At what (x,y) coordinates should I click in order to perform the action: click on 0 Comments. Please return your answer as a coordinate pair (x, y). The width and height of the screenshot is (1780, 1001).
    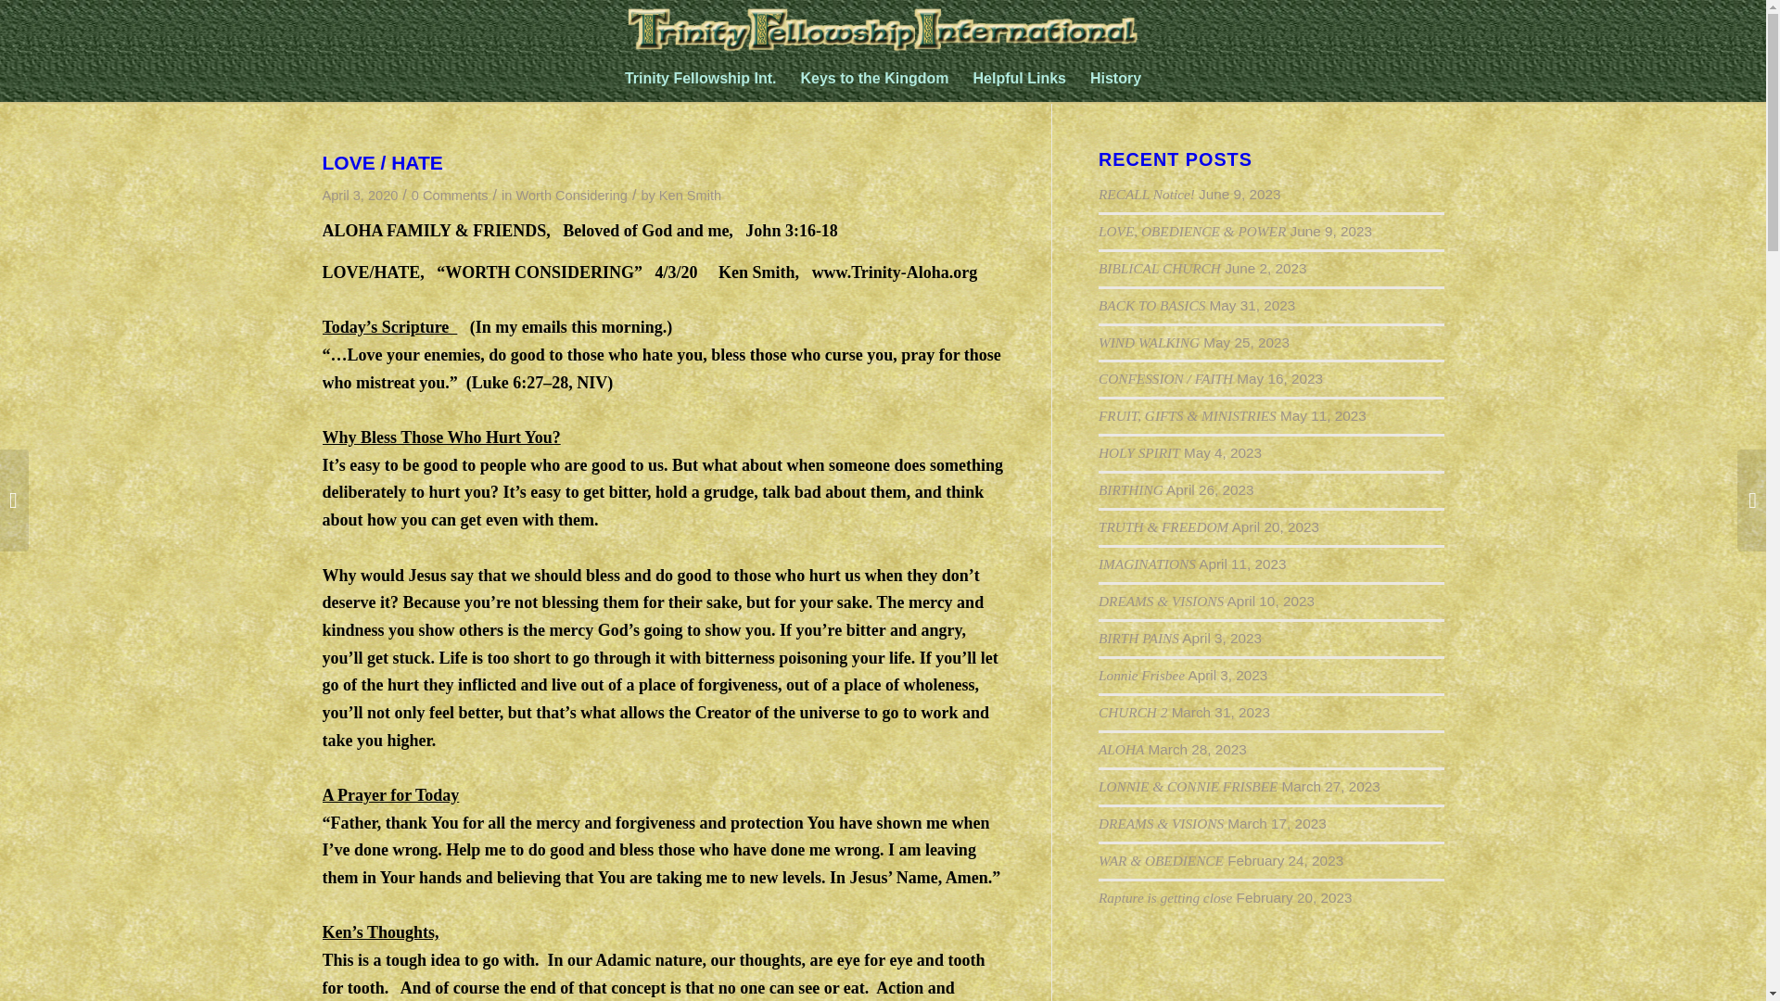
    Looking at the image, I should click on (449, 196).